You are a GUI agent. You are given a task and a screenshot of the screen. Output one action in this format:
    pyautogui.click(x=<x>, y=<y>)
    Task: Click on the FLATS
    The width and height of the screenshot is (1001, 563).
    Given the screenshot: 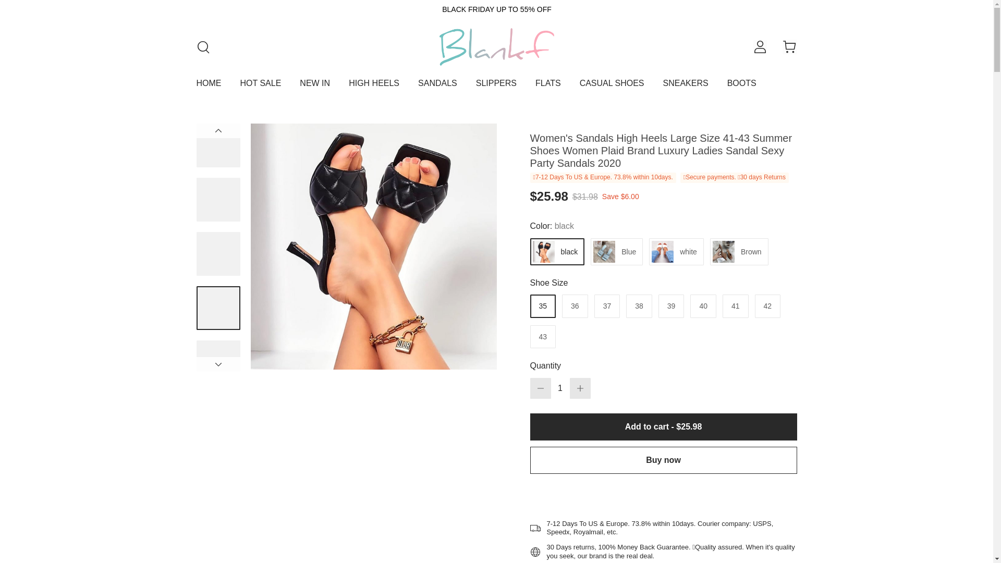 What is the action you would take?
    pyautogui.click(x=548, y=88)
    